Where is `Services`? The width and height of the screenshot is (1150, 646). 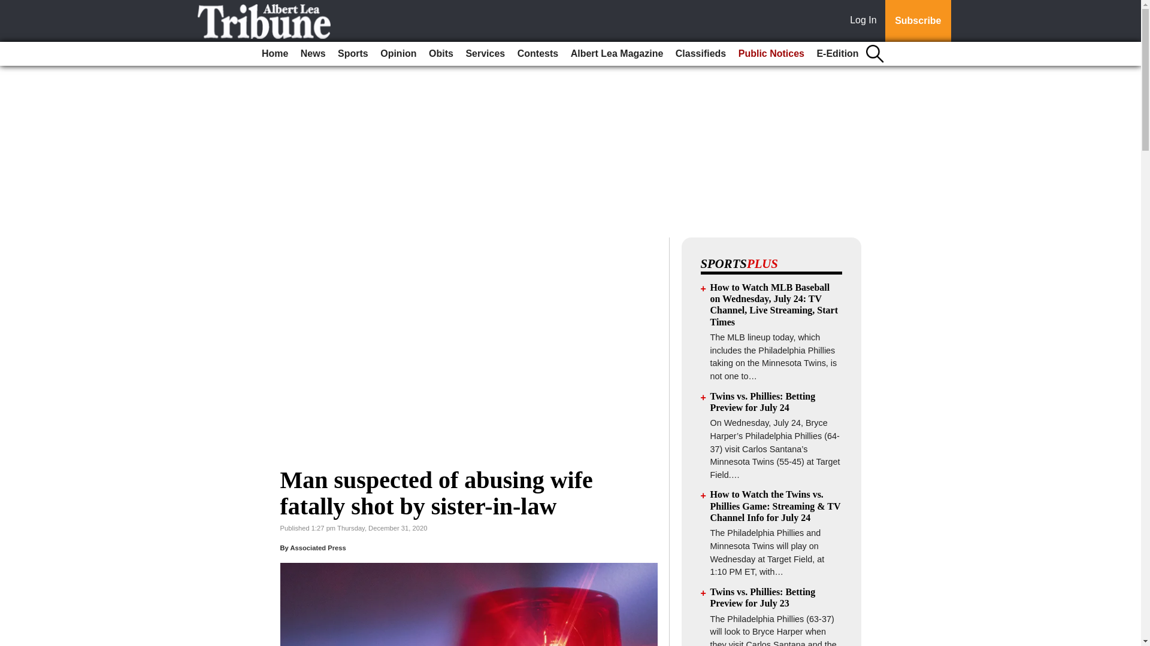
Services is located at coordinates (485, 54).